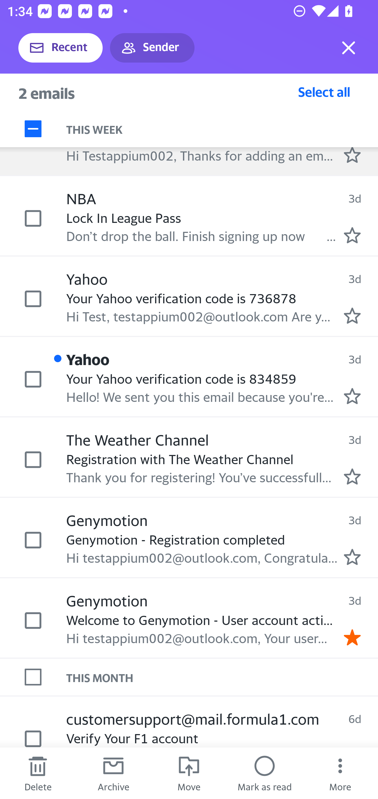 The width and height of the screenshot is (378, 799). I want to click on Mark as starred., so click(352, 557).